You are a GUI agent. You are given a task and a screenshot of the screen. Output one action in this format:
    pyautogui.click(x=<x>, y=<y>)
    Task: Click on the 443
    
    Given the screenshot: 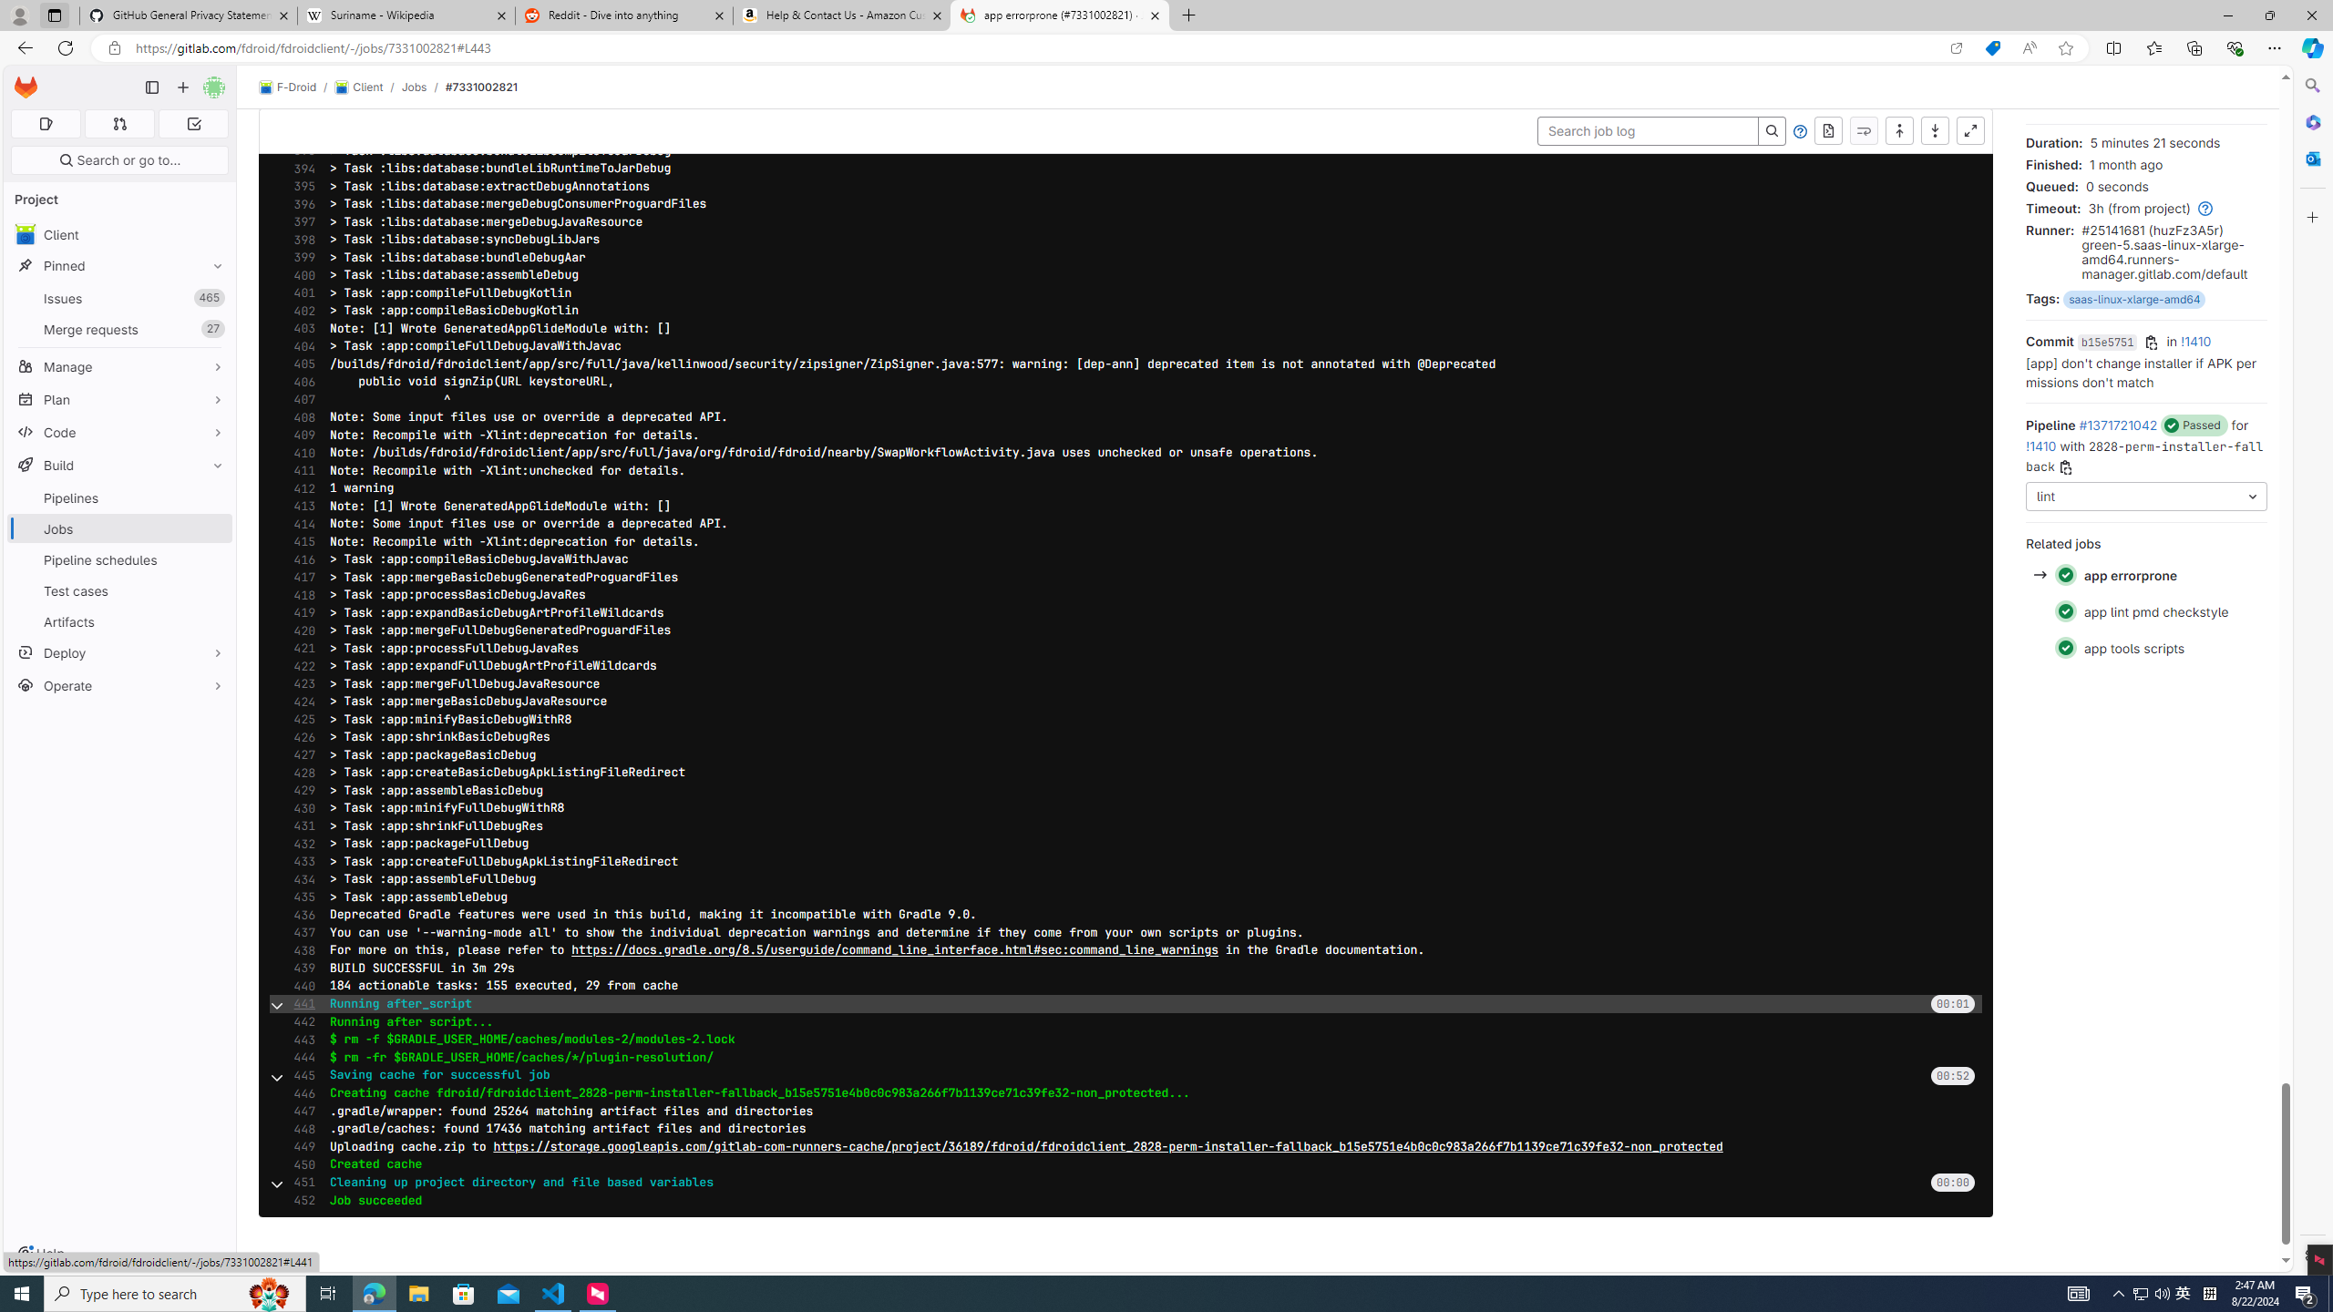 What is the action you would take?
    pyautogui.click(x=299, y=1040)
    